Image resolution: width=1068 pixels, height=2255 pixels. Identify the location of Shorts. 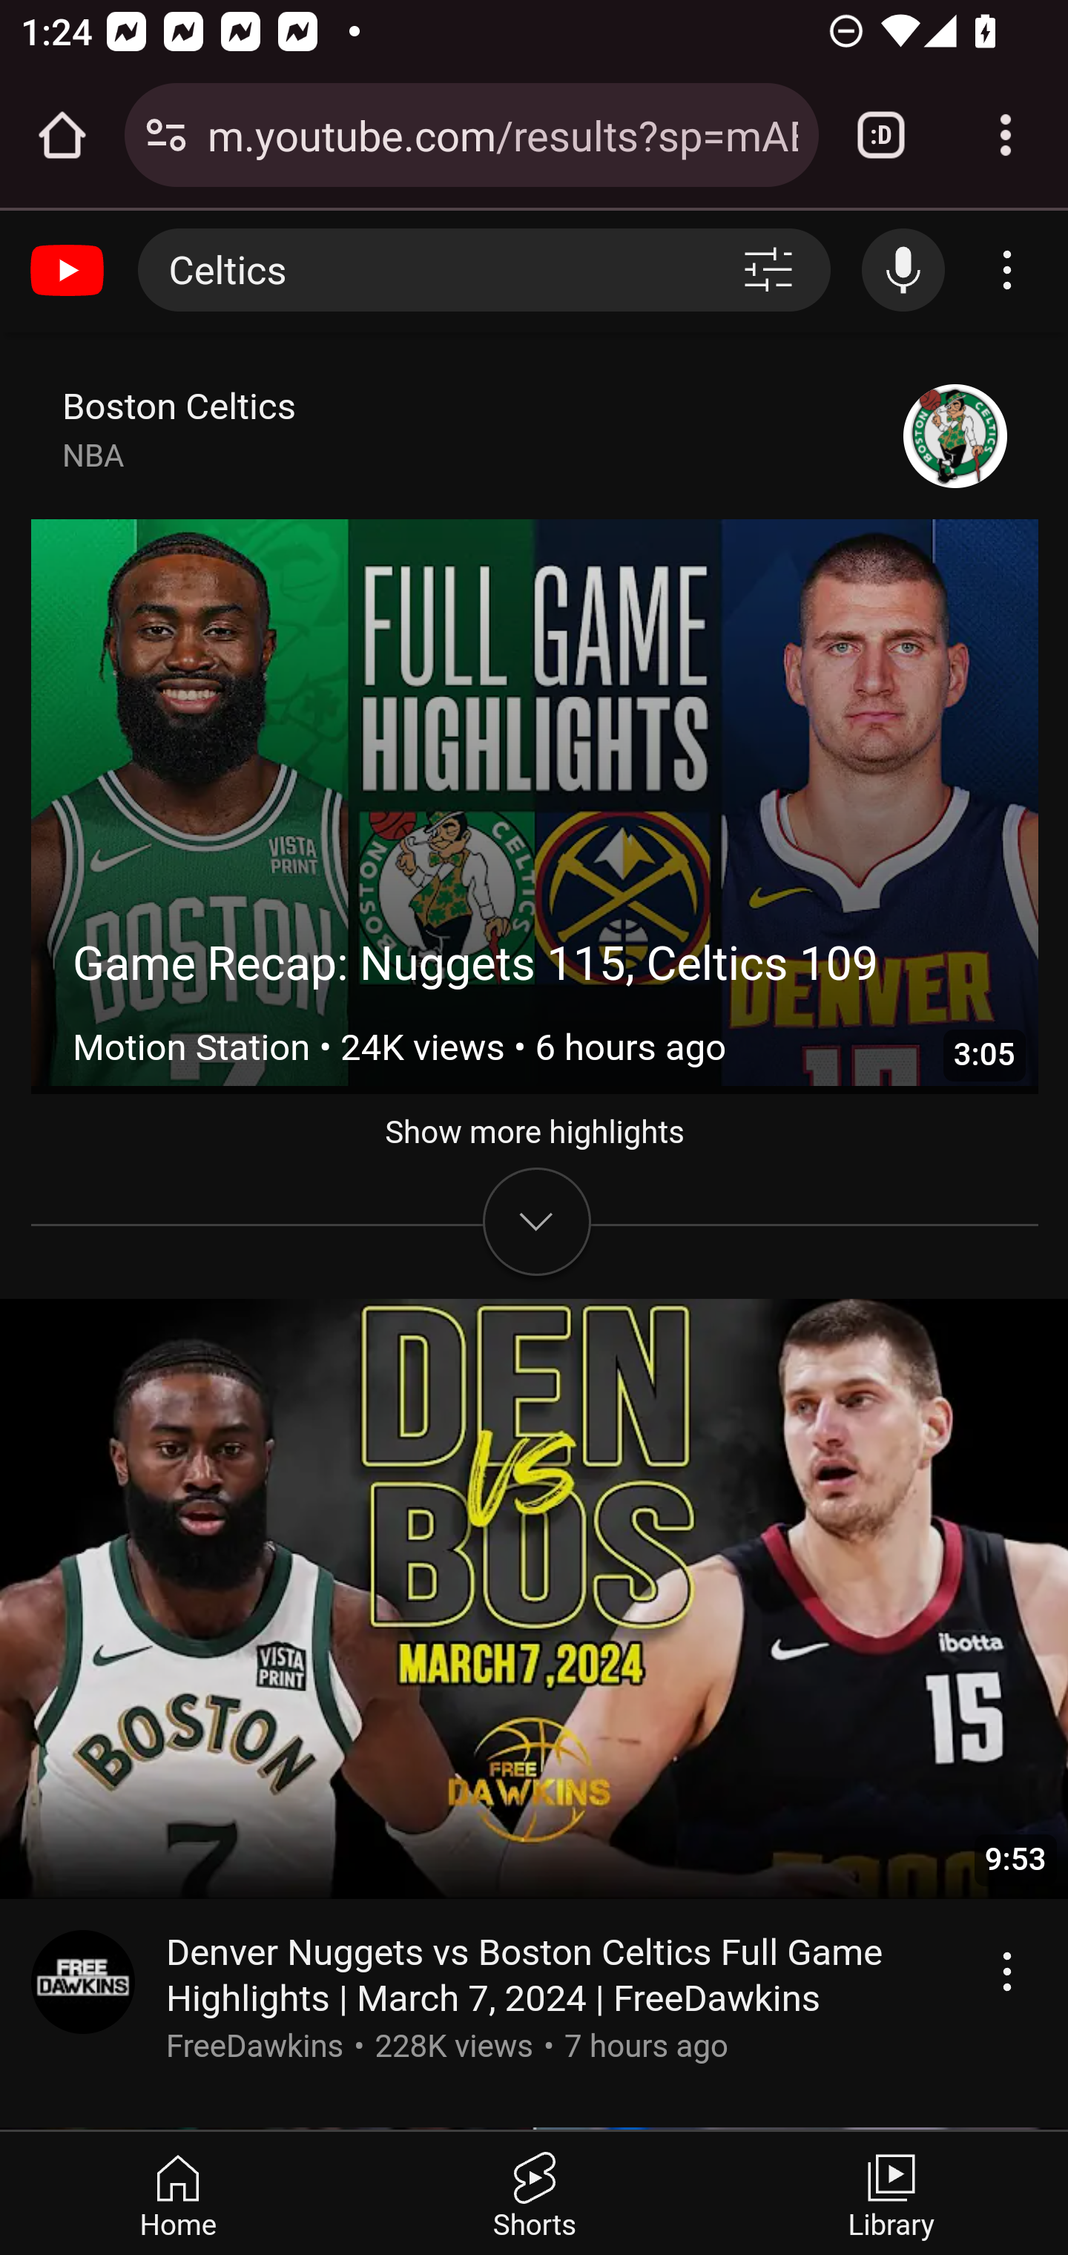
(534, 2193).